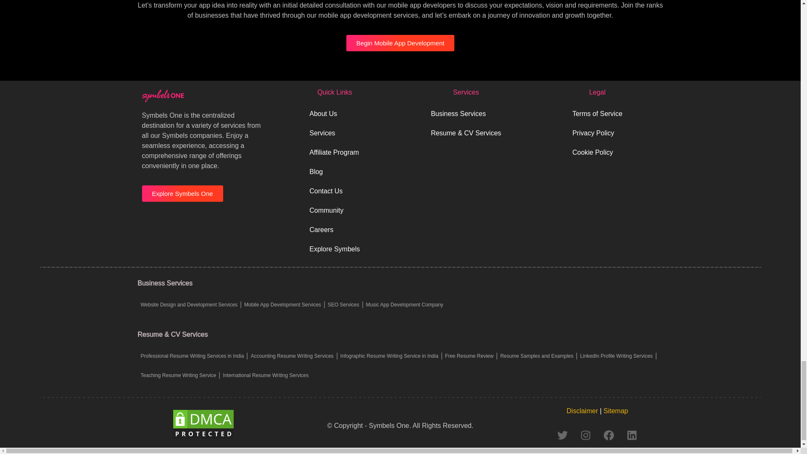 The width and height of the screenshot is (807, 454). I want to click on DMCA.com Protected, so click(203, 437).